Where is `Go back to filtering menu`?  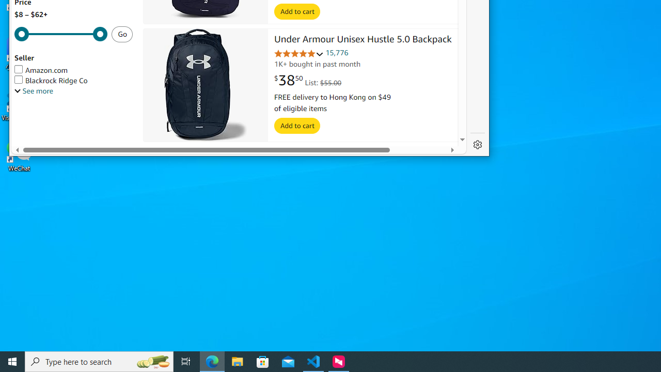 Go back to filtering menu is located at coordinates (53, 142).